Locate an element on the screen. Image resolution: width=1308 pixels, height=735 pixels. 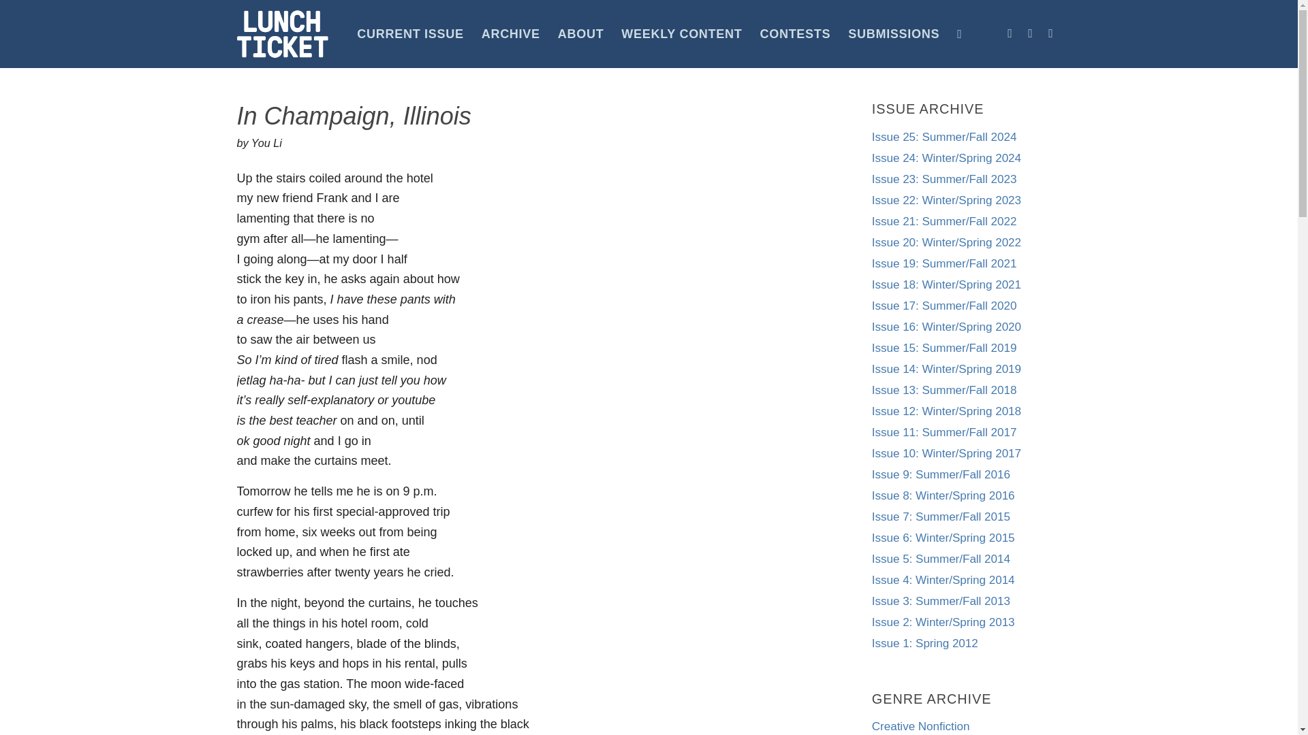
CURRENT ISSUE is located at coordinates (410, 34).